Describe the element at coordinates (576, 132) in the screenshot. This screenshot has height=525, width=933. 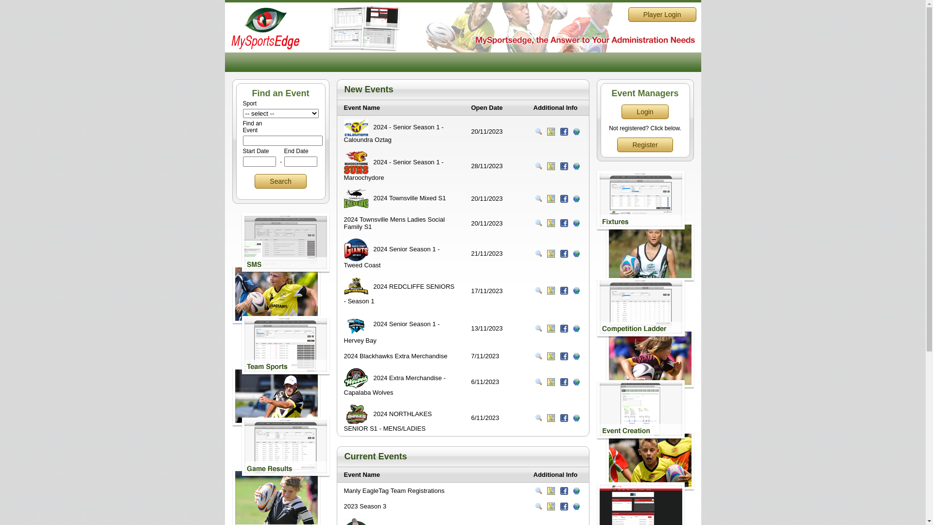
I see `Sign Up` at that location.